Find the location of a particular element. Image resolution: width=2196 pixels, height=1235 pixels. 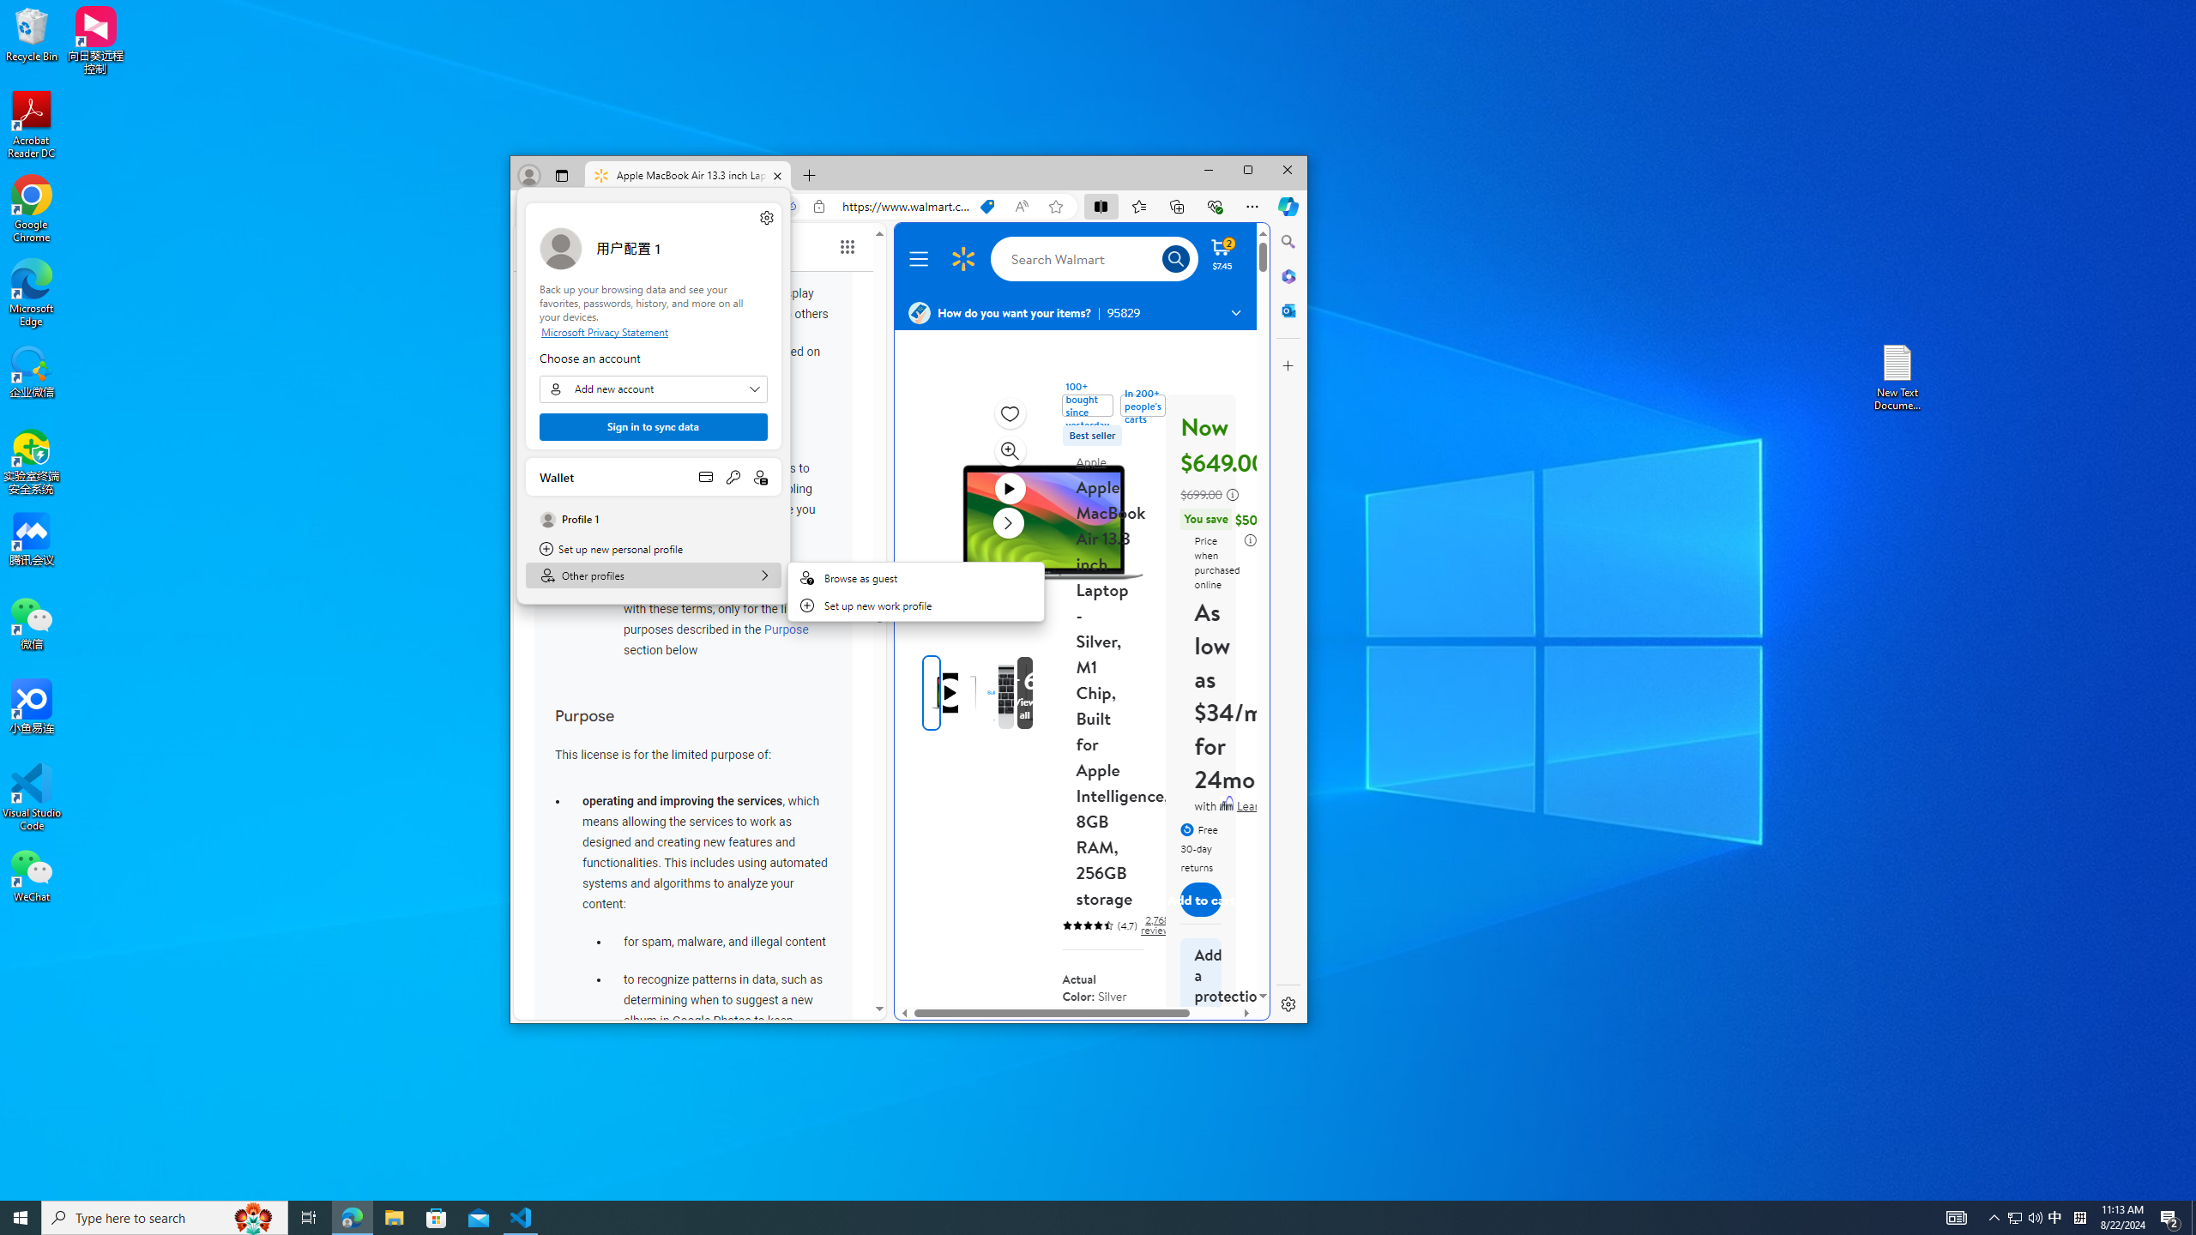

Browse as guest is located at coordinates (916, 578).